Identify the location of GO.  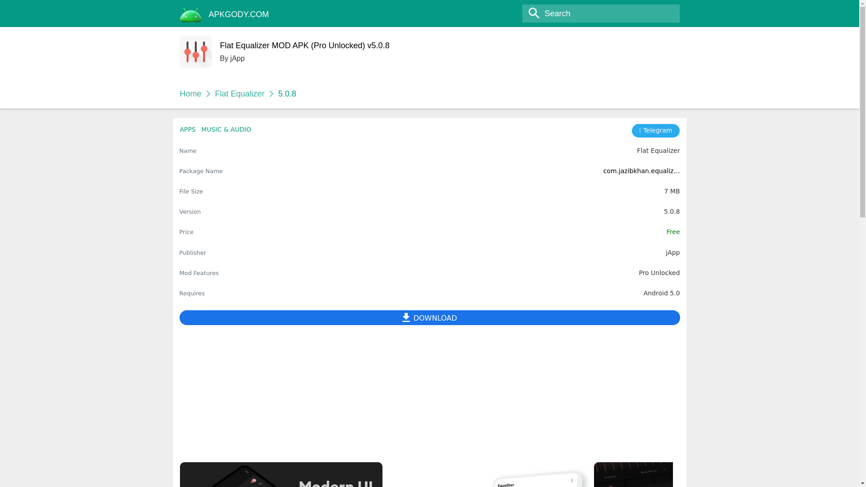
(11, 8).